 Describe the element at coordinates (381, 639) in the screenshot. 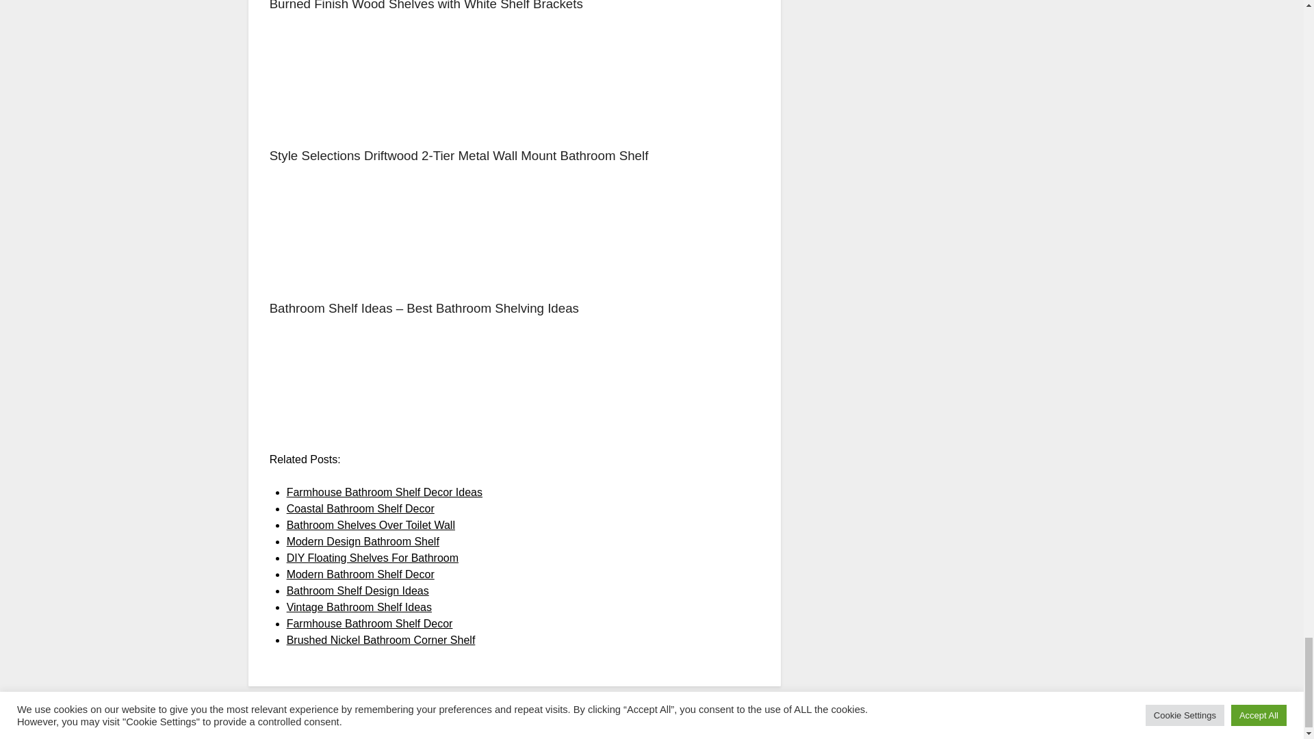

I see `Brushed Nickel Bathroom Corner Shelf` at that location.